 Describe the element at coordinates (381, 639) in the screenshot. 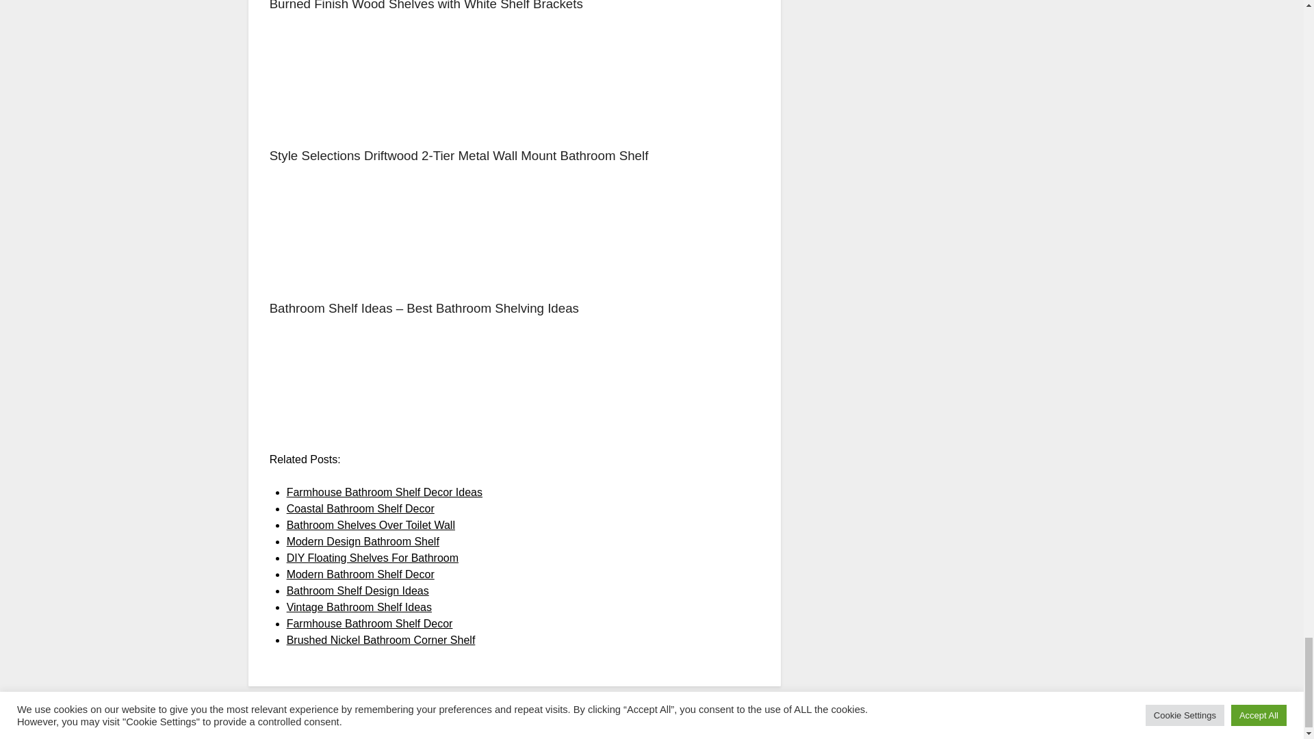

I see `Brushed Nickel Bathroom Corner Shelf` at that location.